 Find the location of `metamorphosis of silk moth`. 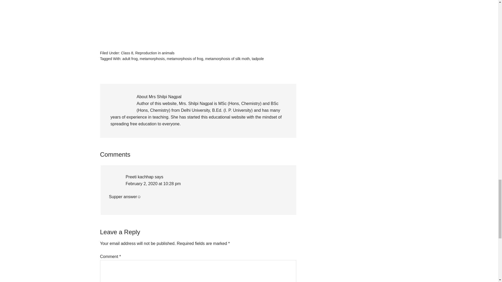

metamorphosis of silk moth is located at coordinates (227, 59).